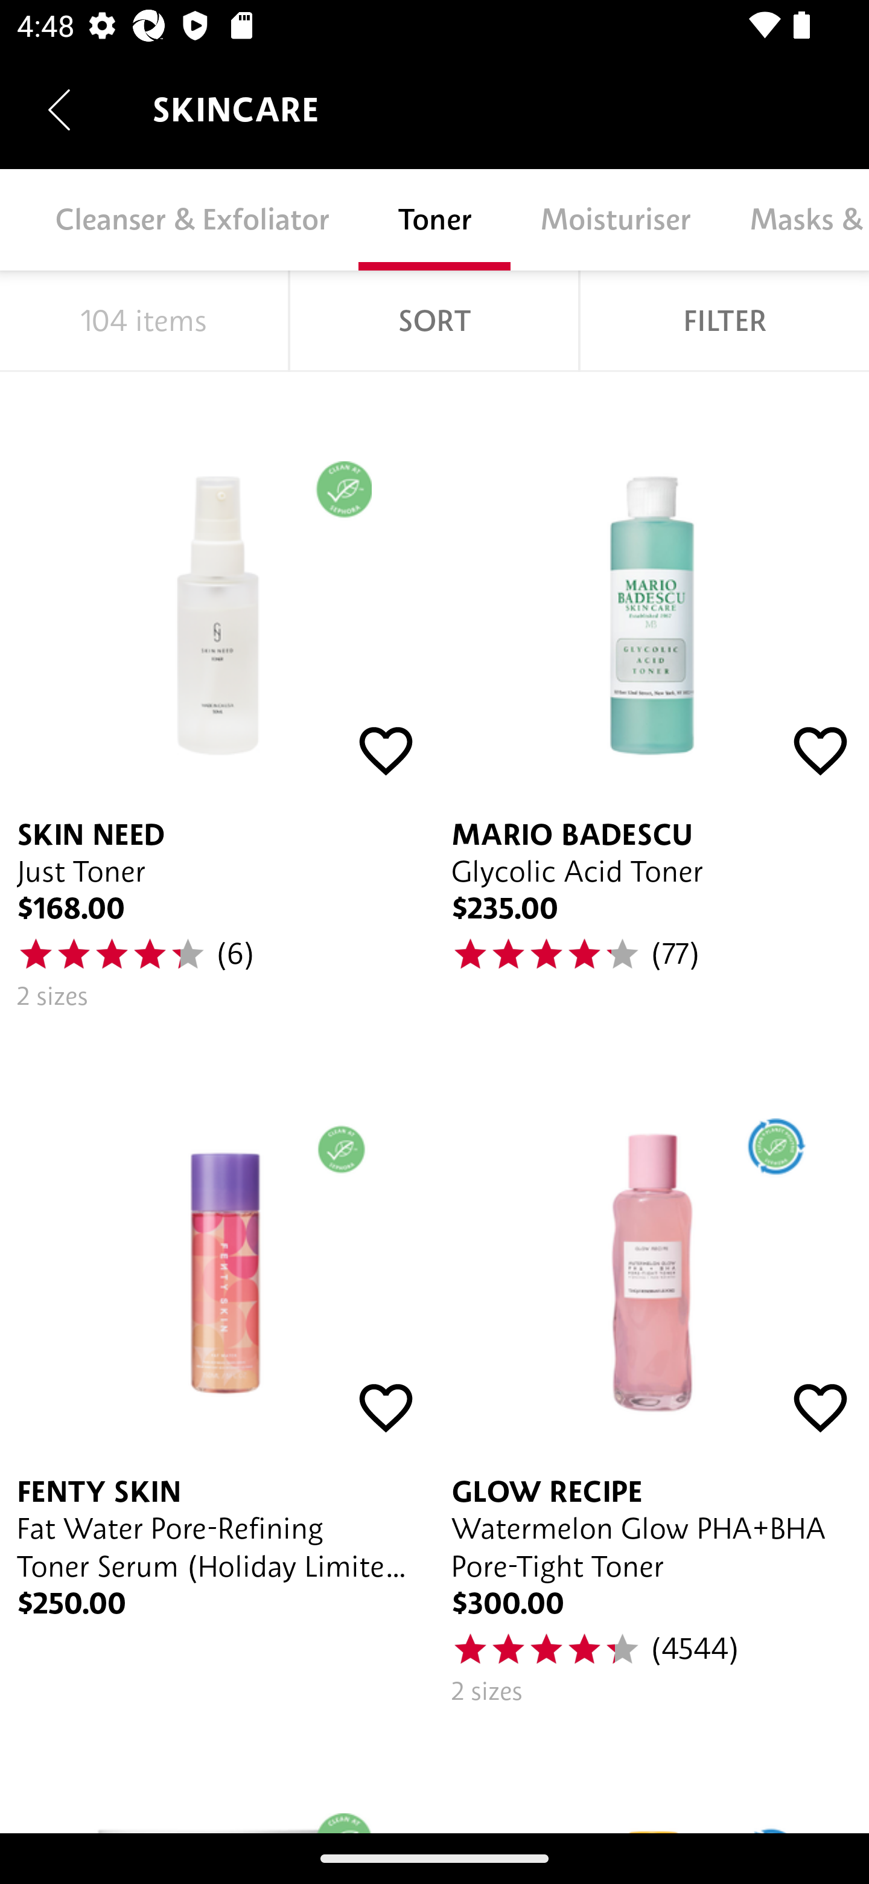  What do you see at coordinates (59, 110) in the screenshot?
I see `Navigate up` at bounding box center [59, 110].